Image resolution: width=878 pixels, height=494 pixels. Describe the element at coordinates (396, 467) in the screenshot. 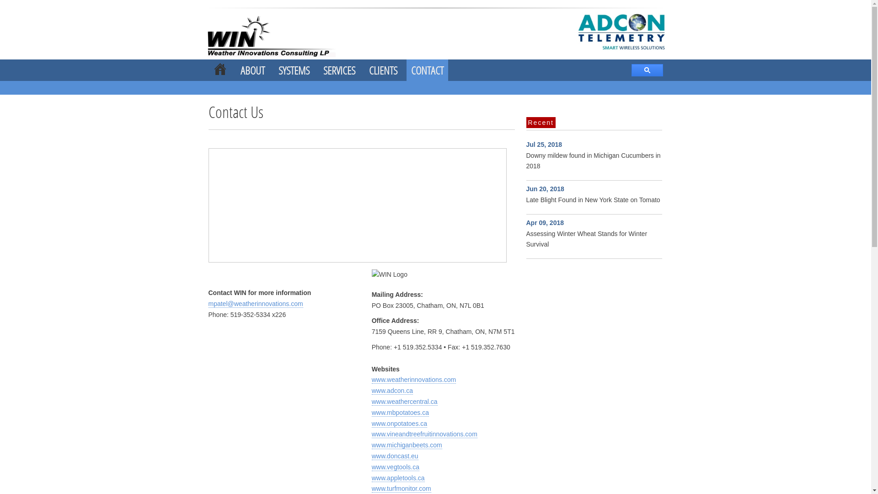

I see `www.vegtools.ca` at that location.